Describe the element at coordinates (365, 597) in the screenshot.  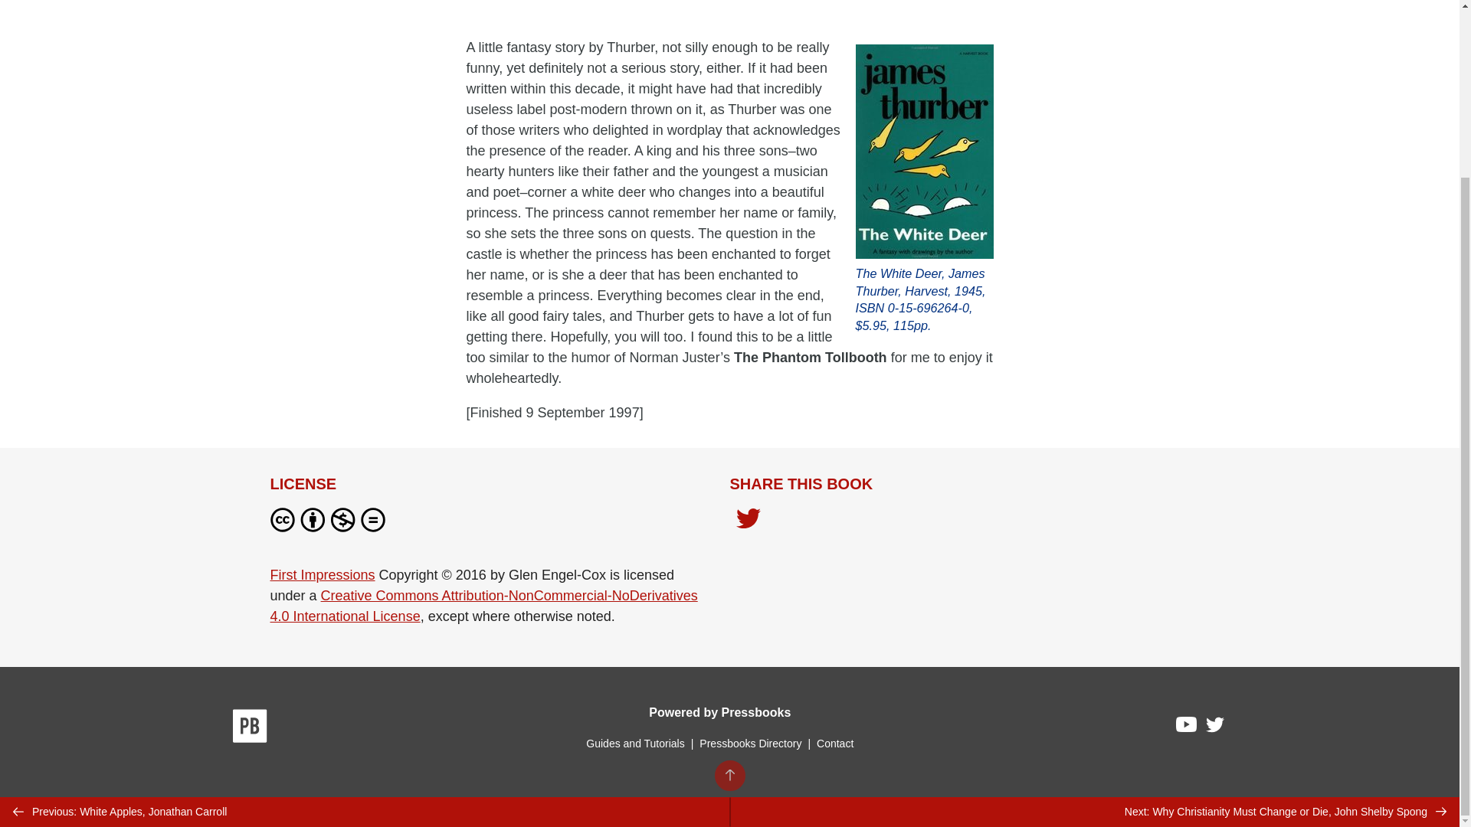
I see `Previous: White Apples, Jonathan Carroll` at that location.